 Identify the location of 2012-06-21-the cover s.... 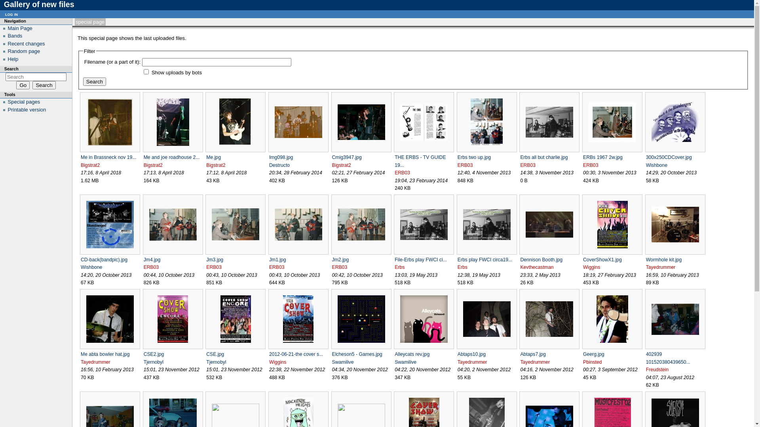
(296, 354).